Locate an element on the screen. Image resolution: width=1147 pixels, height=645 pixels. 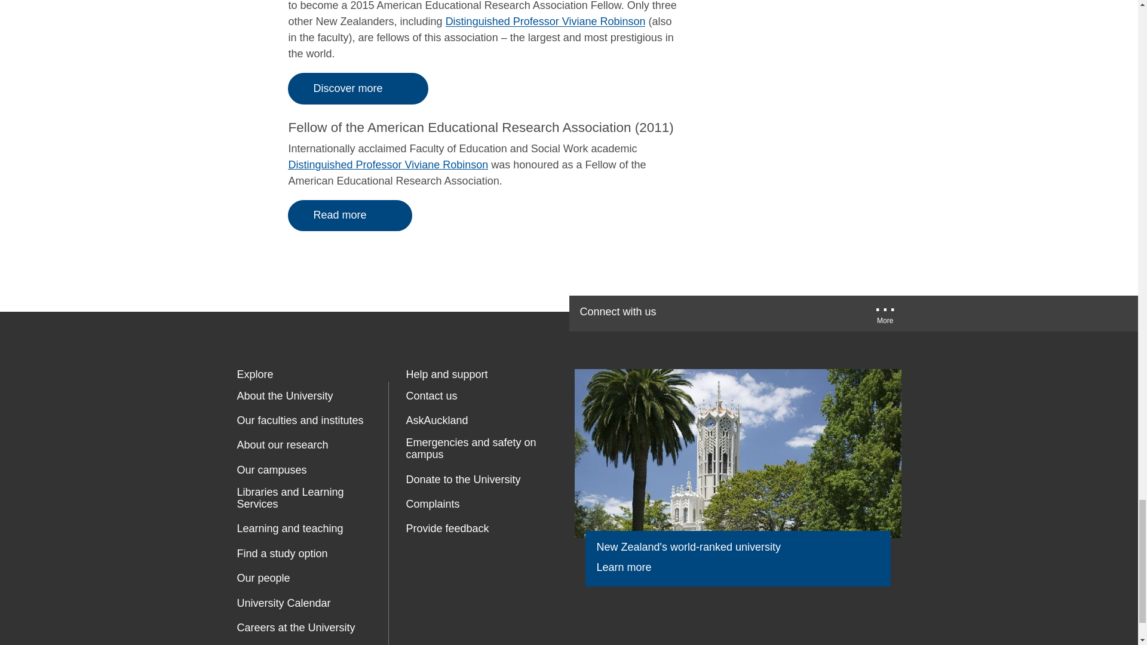
Twitter is located at coordinates (729, 313).